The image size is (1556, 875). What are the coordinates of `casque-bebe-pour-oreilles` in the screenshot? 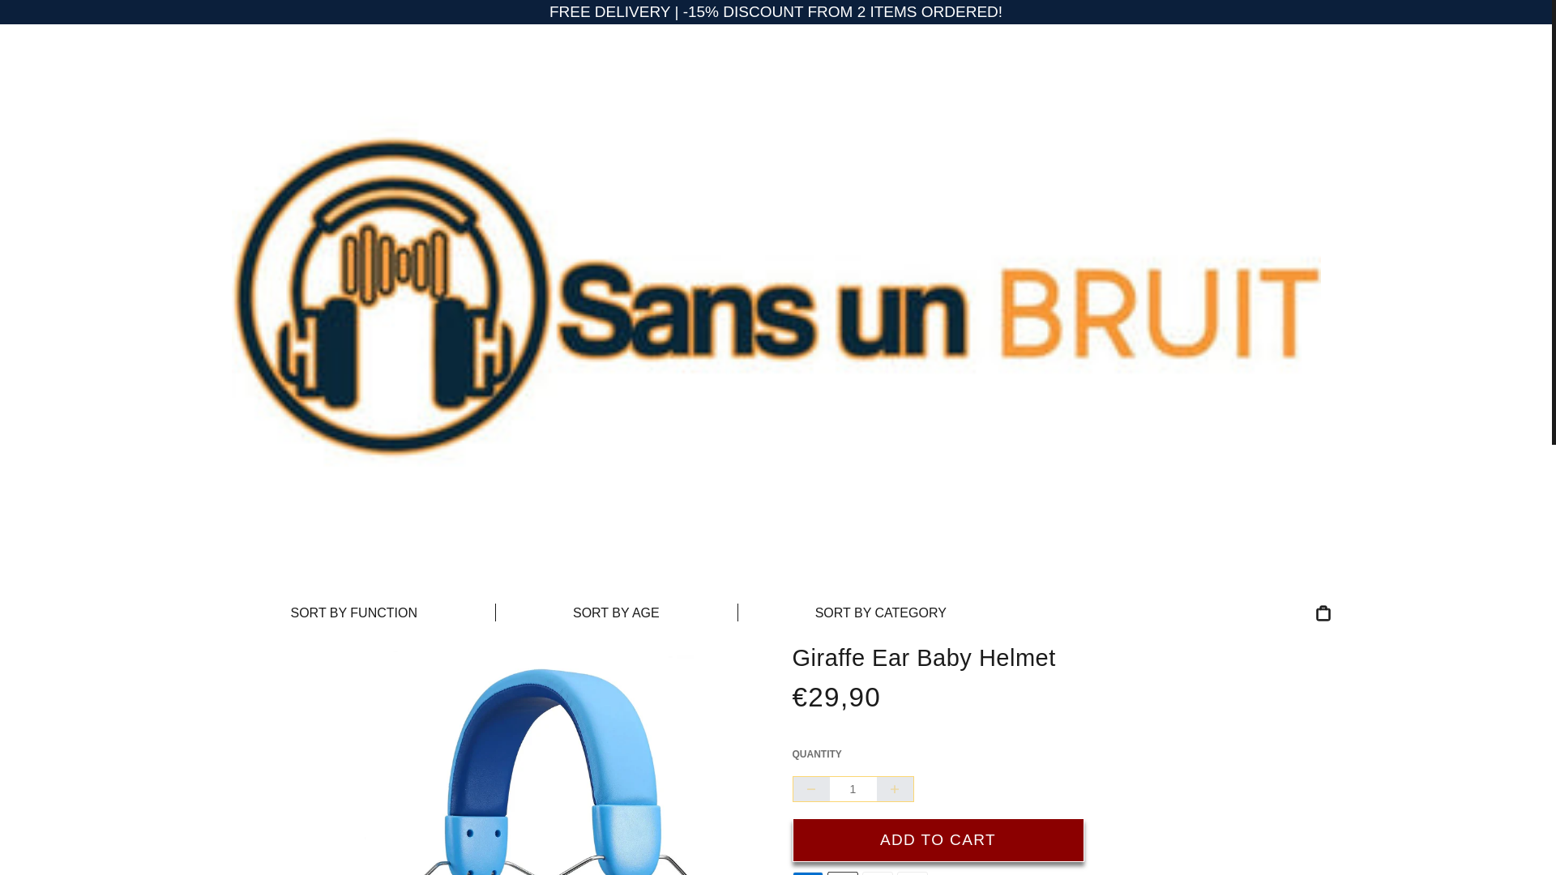 It's located at (538, 758).